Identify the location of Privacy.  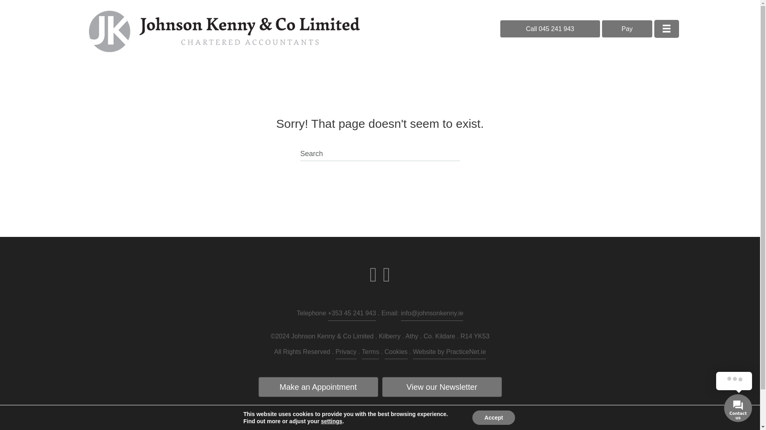
(345, 353).